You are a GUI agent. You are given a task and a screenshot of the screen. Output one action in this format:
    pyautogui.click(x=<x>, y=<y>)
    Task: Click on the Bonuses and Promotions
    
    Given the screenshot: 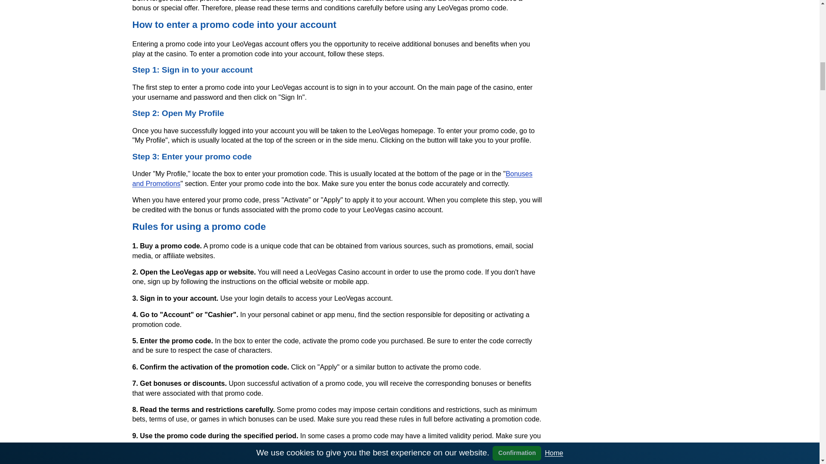 What is the action you would take?
    pyautogui.click(x=332, y=179)
    